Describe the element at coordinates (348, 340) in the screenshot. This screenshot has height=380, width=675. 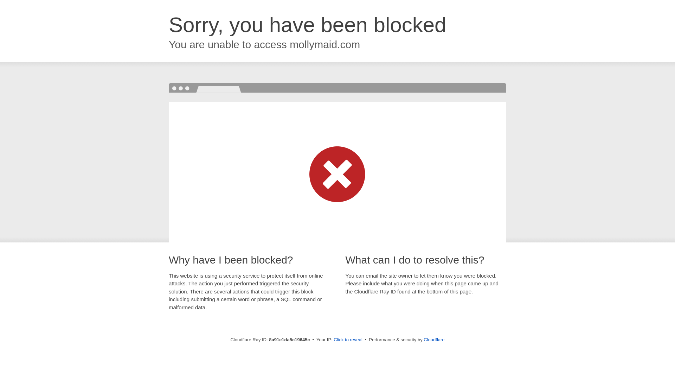
I see `Click to reveal` at that location.